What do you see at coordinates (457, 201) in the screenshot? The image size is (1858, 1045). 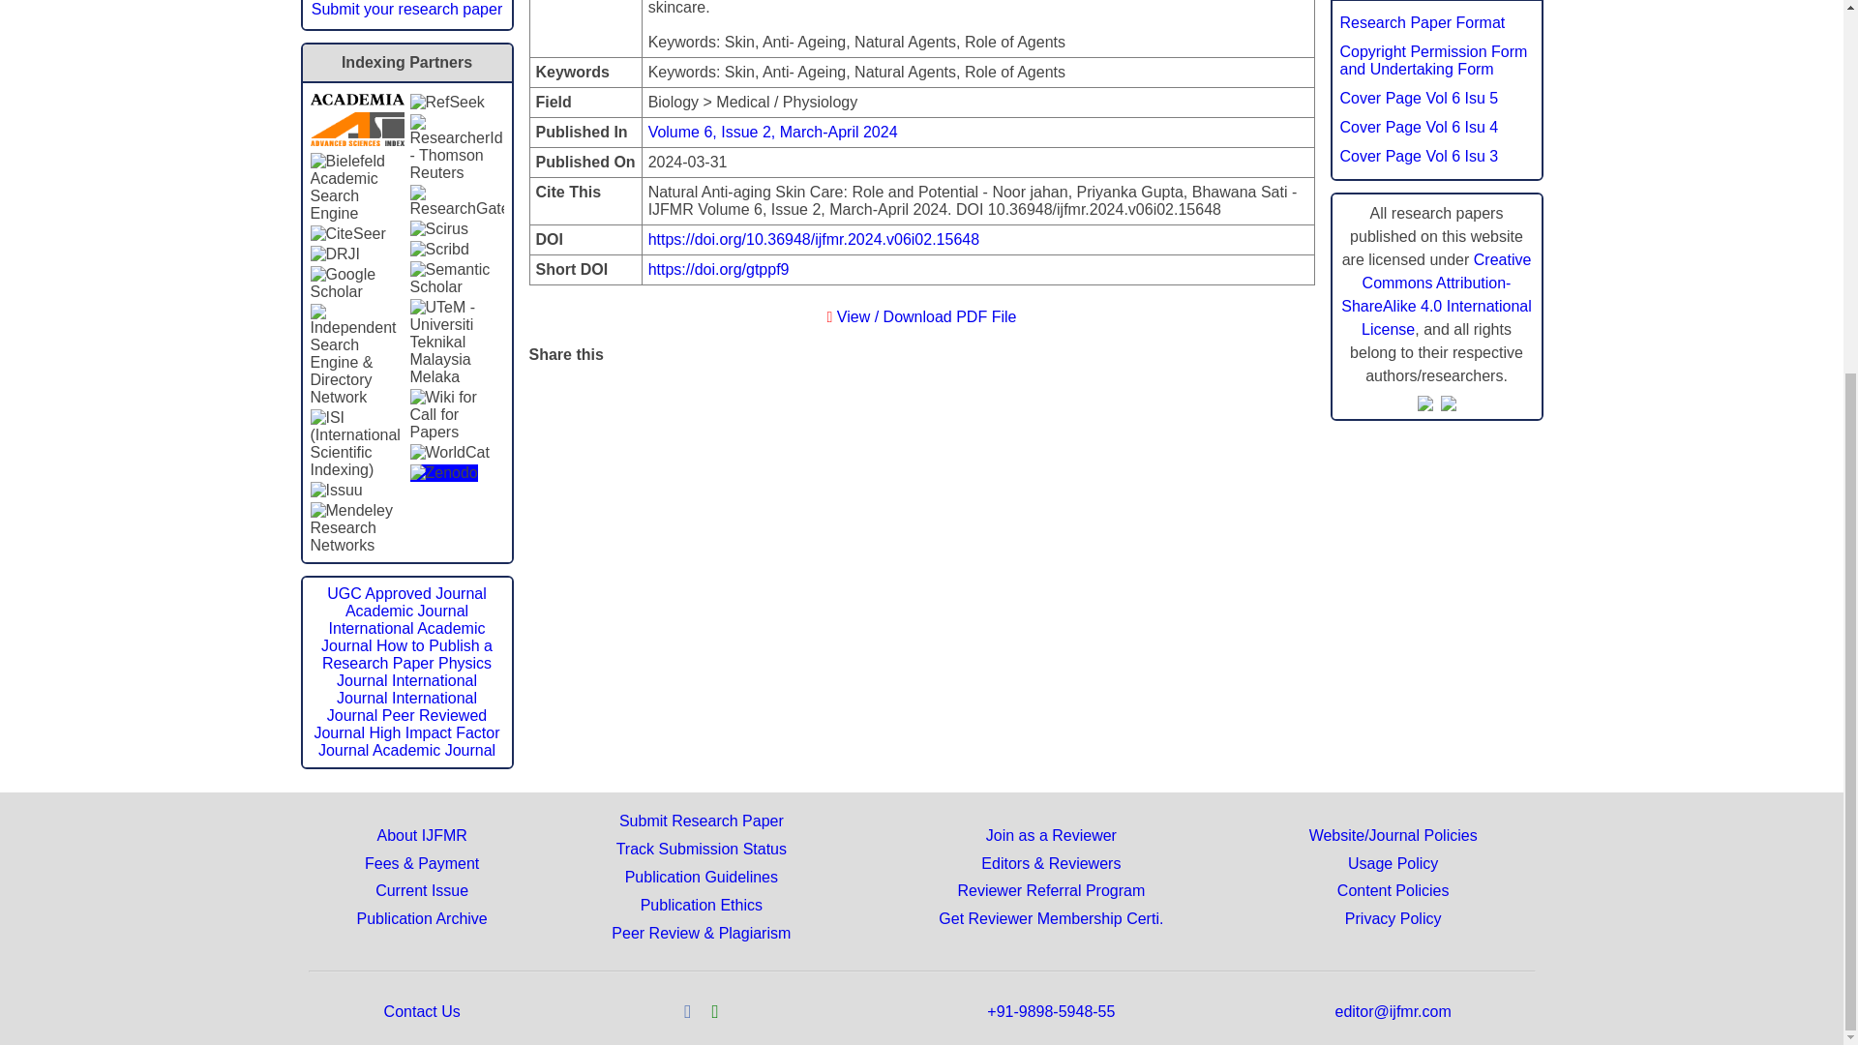 I see `ResearchGate` at bounding box center [457, 201].